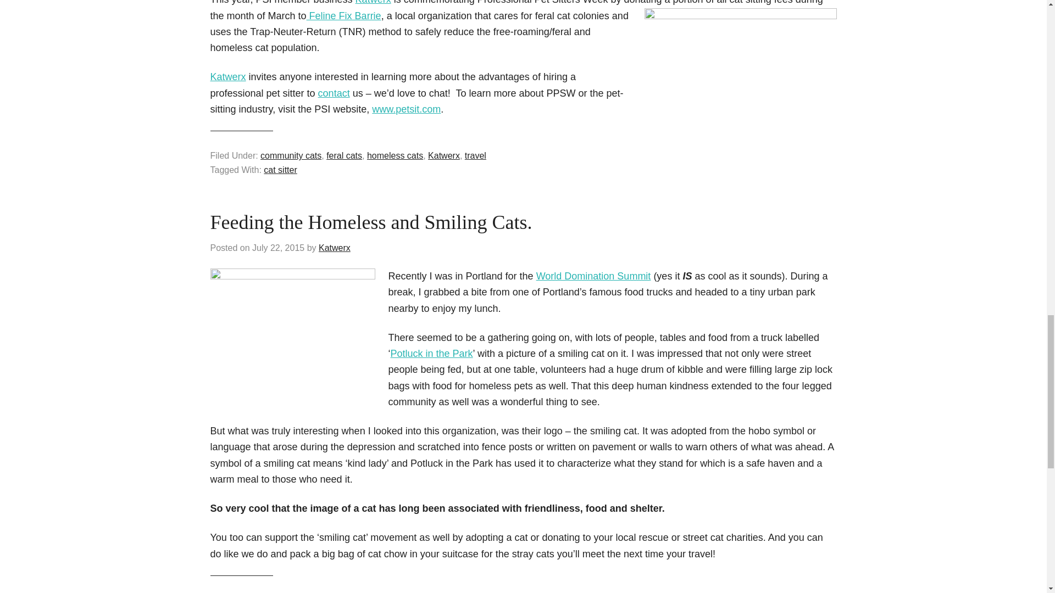 The image size is (1055, 593). What do you see at coordinates (407, 109) in the screenshot?
I see `www.petsit.com` at bounding box center [407, 109].